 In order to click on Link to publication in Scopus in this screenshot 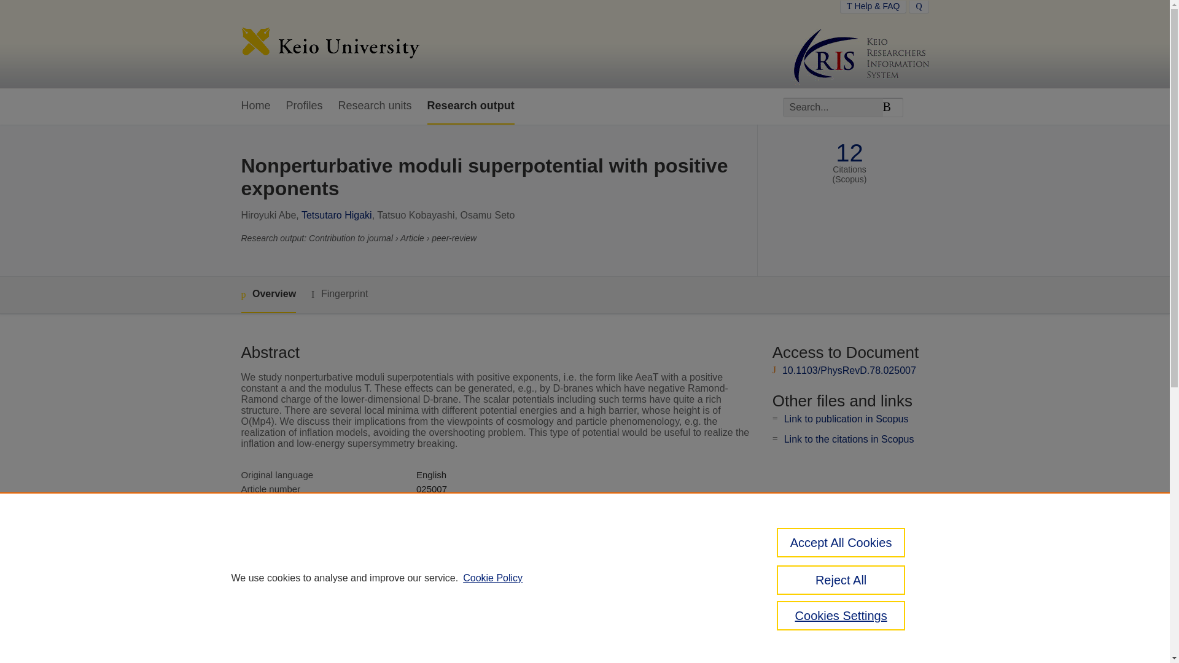, I will do `click(846, 419)`.